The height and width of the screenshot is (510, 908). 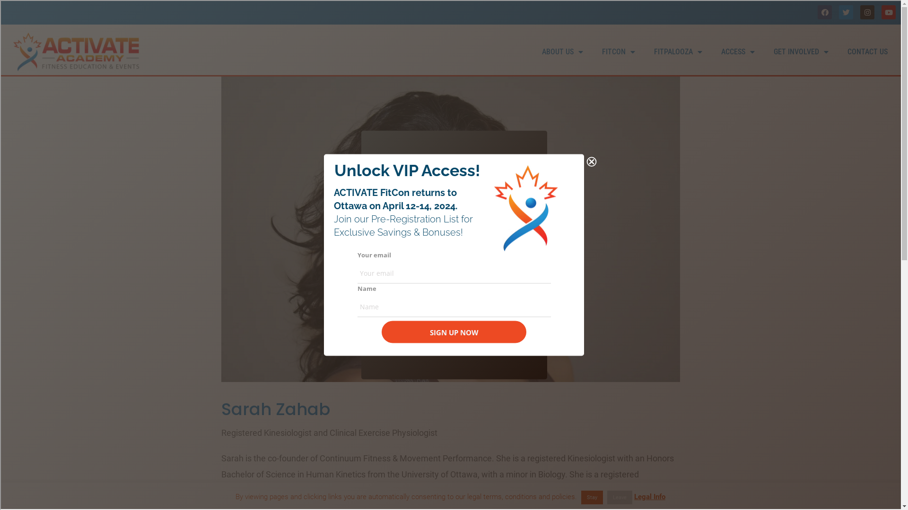 What do you see at coordinates (867, 52) in the screenshot?
I see `CONTACT US` at bounding box center [867, 52].